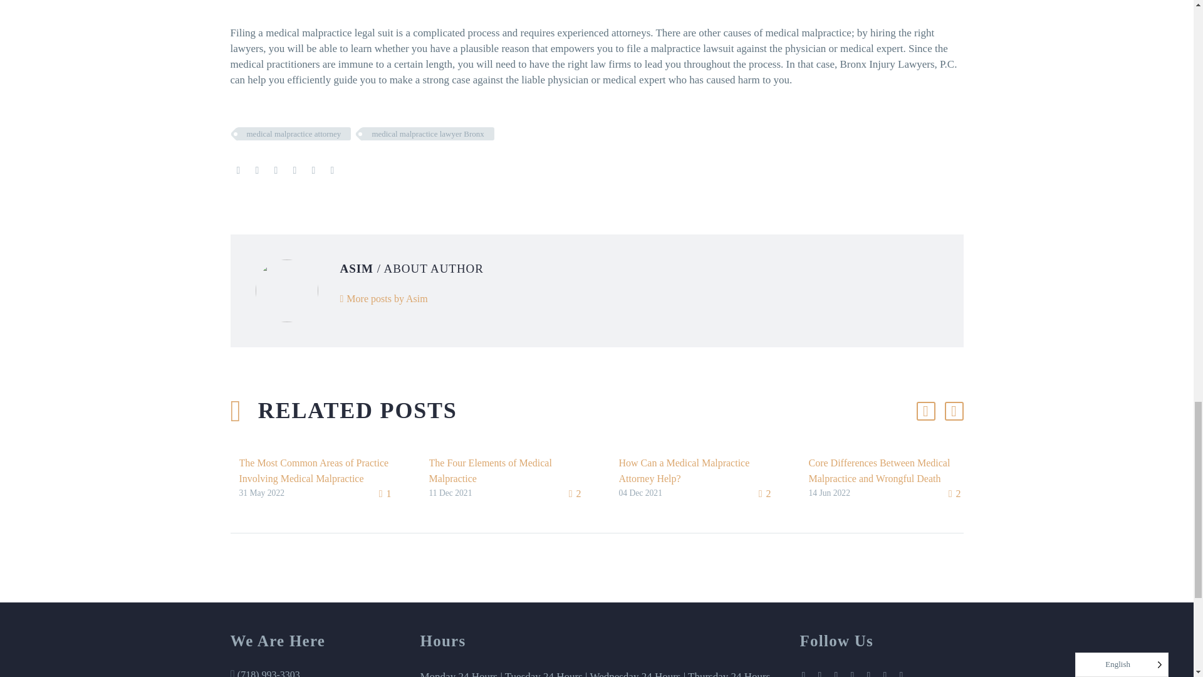 The image size is (1203, 677). Describe the element at coordinates (257, 170) in the screenshot. I see `Twitter` at that location.